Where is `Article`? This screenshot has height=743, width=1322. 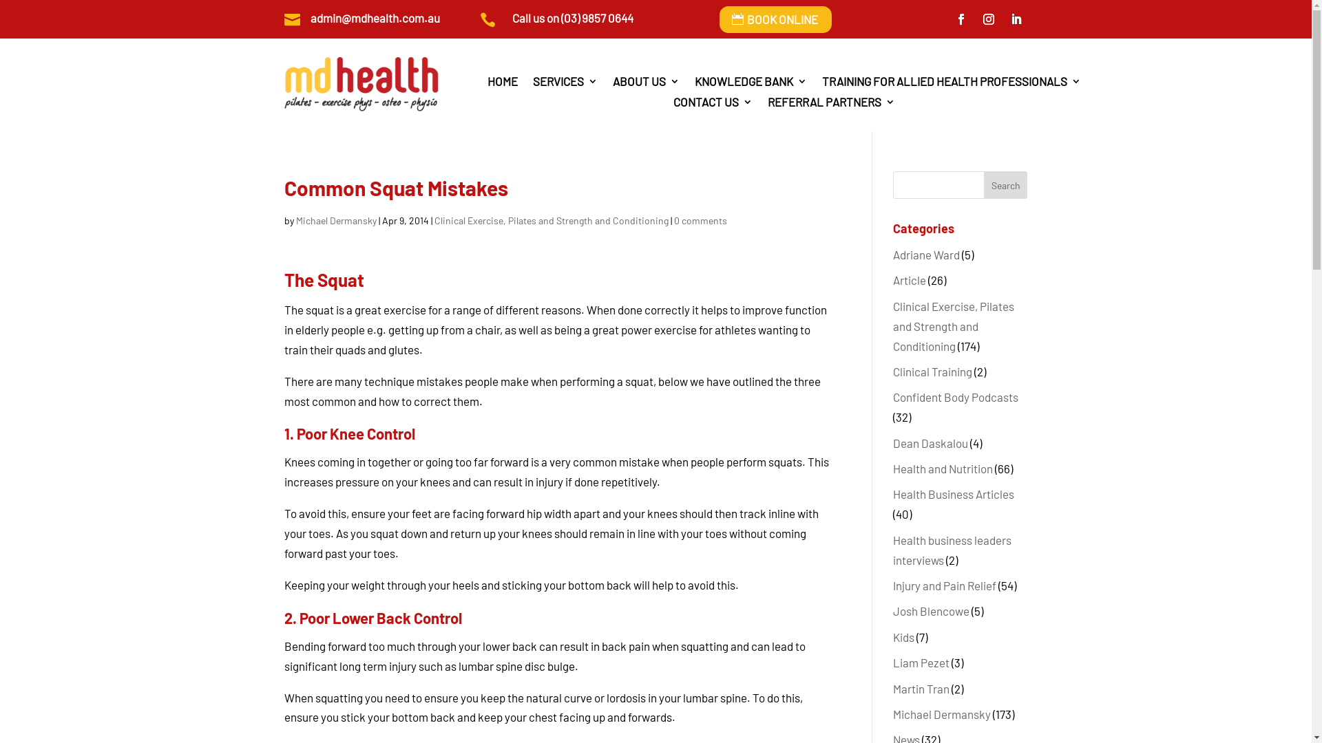 Article is located at coordinates (910, 280).